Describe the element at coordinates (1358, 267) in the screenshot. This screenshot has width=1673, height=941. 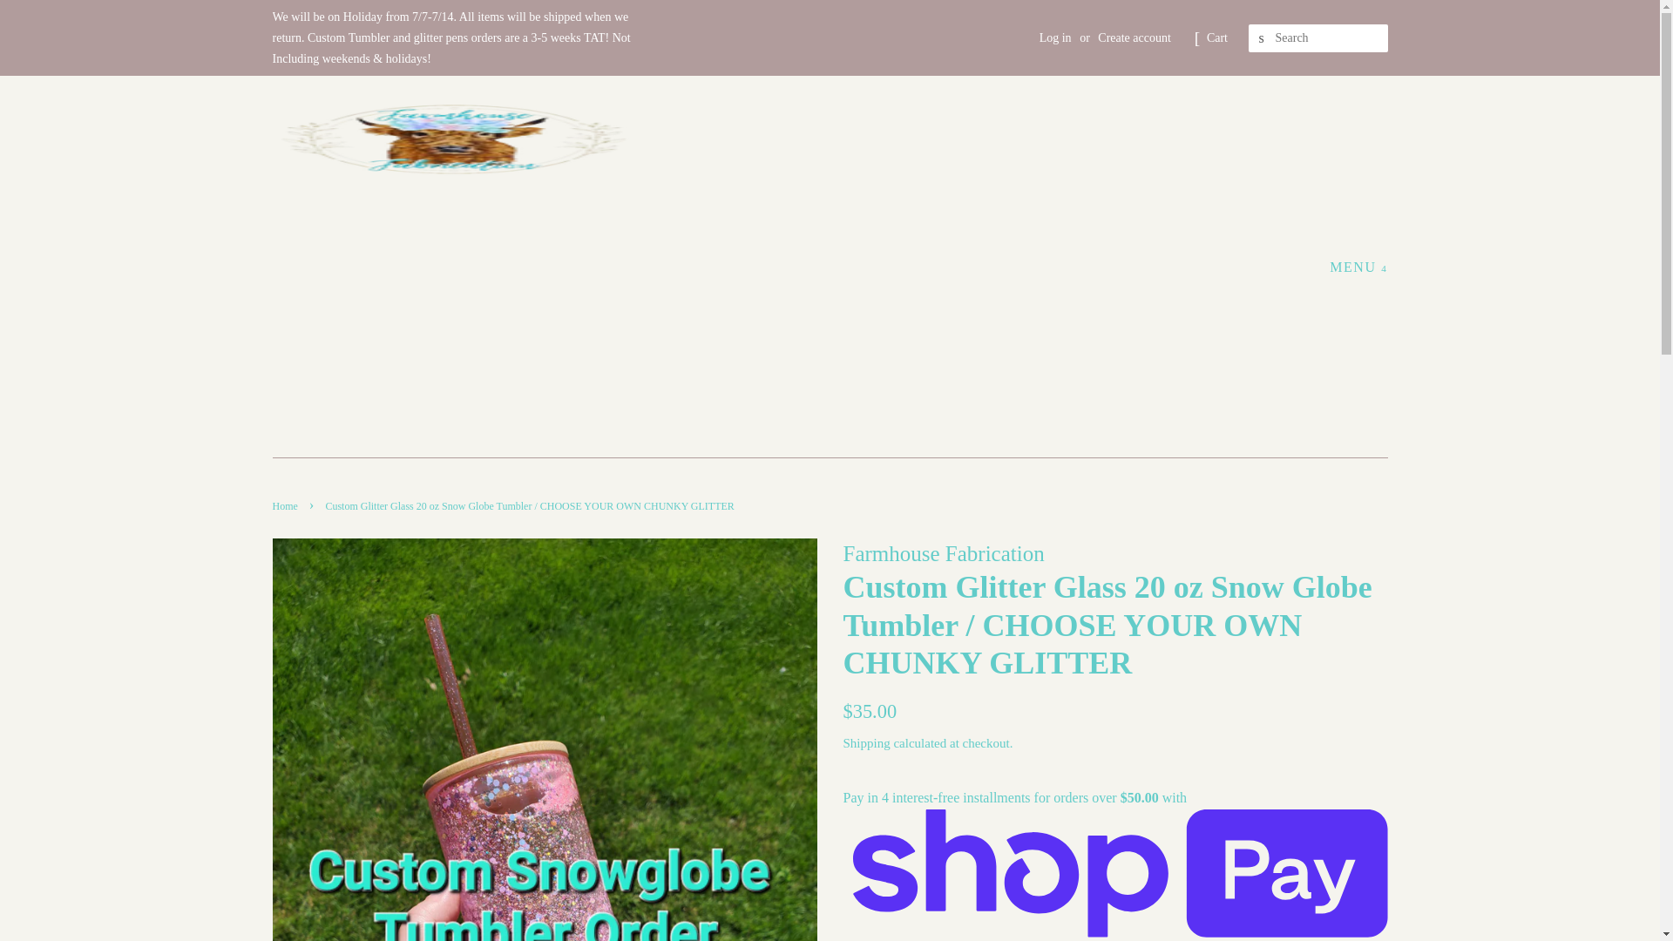
I see `MENU` at that location.